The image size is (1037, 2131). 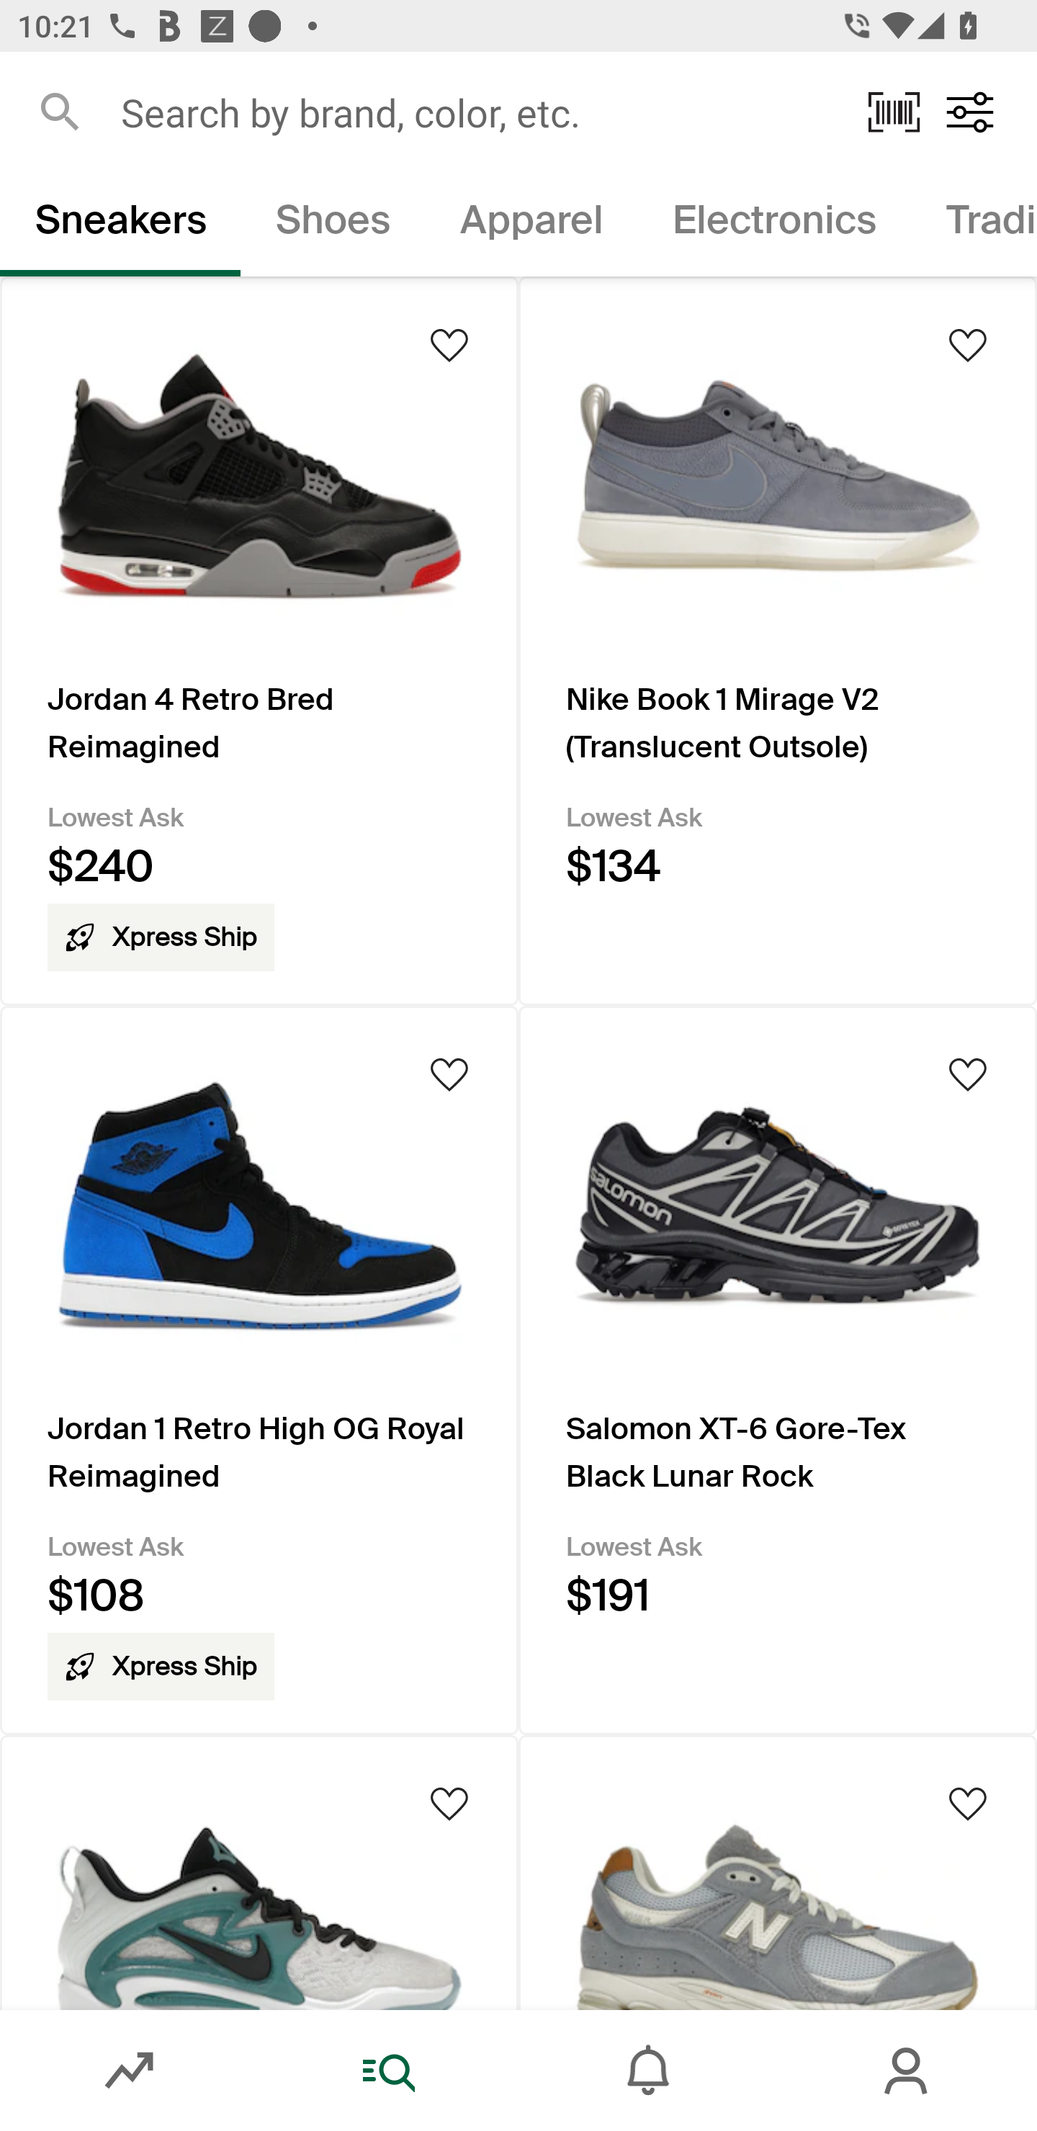 What do you see at coordinates (773, 225) in the screenshot?
I see `Electronics` at bounding box center [773, 225].